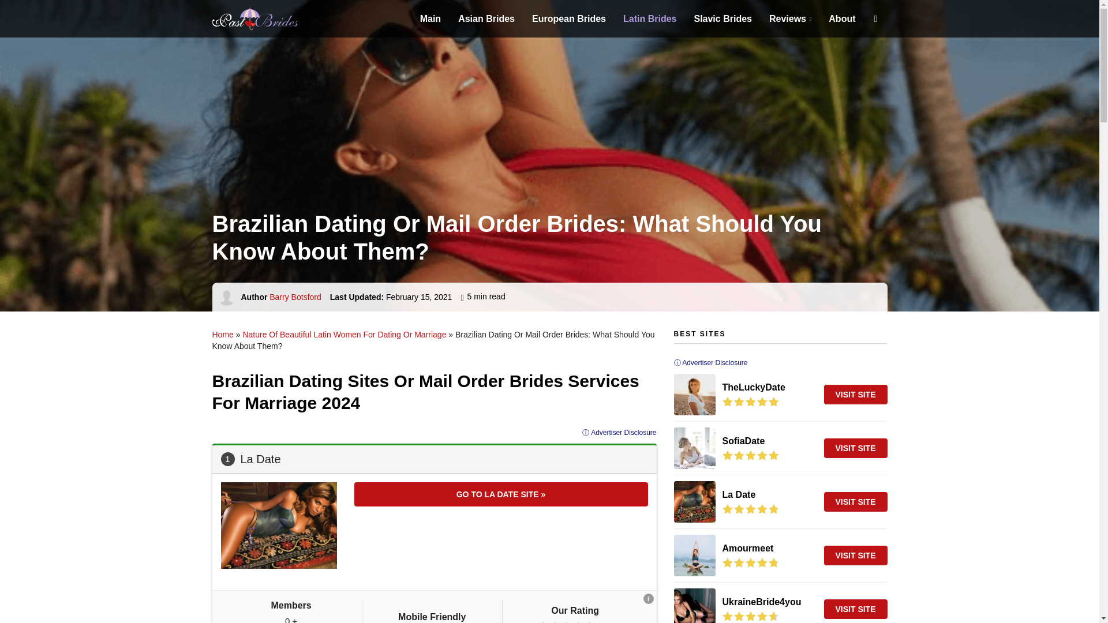 The width and height of the screenshot is (1108, 623). I want to click on Our Score, so click(750, 509).